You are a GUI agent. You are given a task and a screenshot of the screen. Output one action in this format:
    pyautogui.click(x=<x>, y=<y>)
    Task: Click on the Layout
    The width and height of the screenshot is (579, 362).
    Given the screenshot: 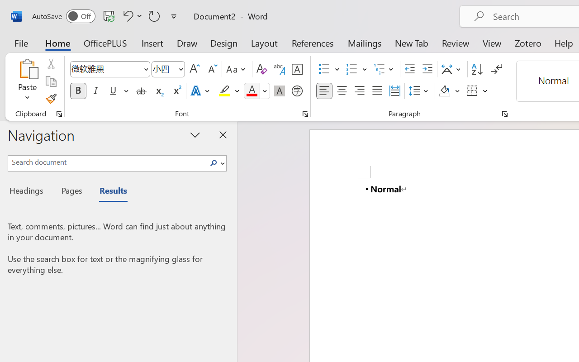 What is the action you would take?
    pyautogui.click(x=264, y=43)
    